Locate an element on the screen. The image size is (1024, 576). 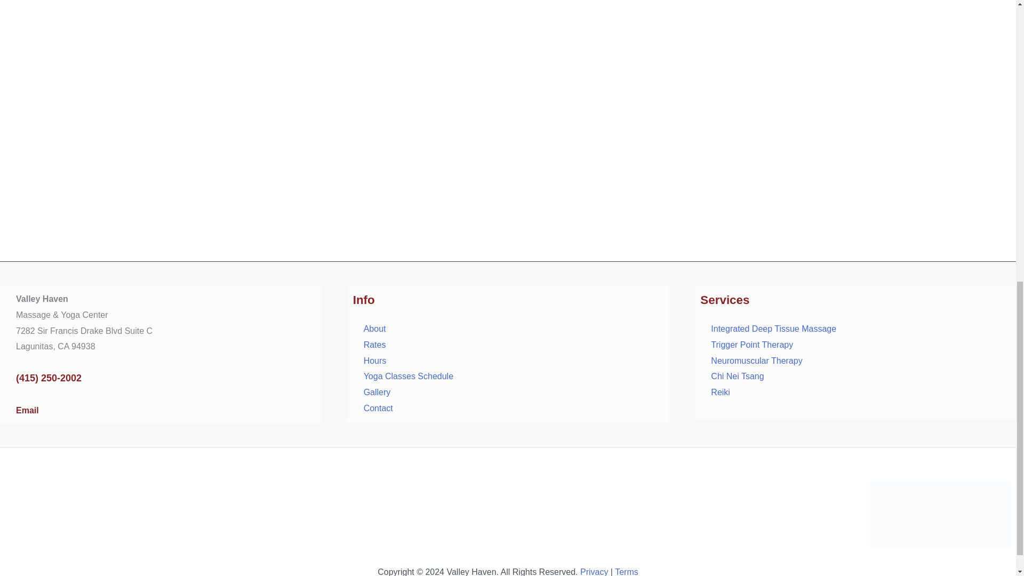
Contact is located at coordinates (378, 409).